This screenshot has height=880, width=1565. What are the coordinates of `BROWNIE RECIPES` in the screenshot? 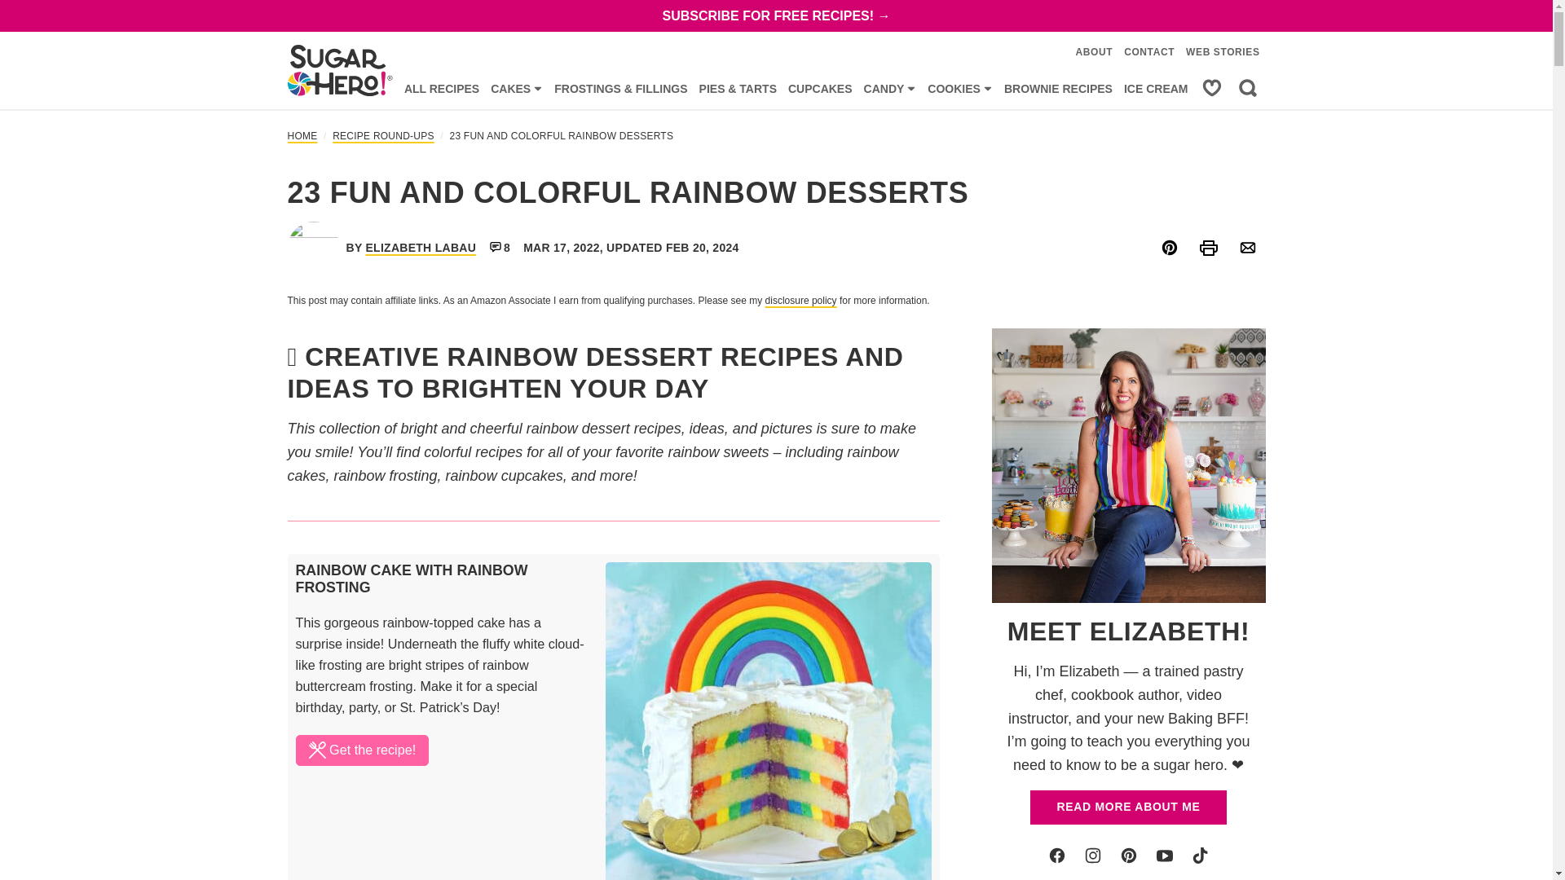 It's located at (1058, 88).